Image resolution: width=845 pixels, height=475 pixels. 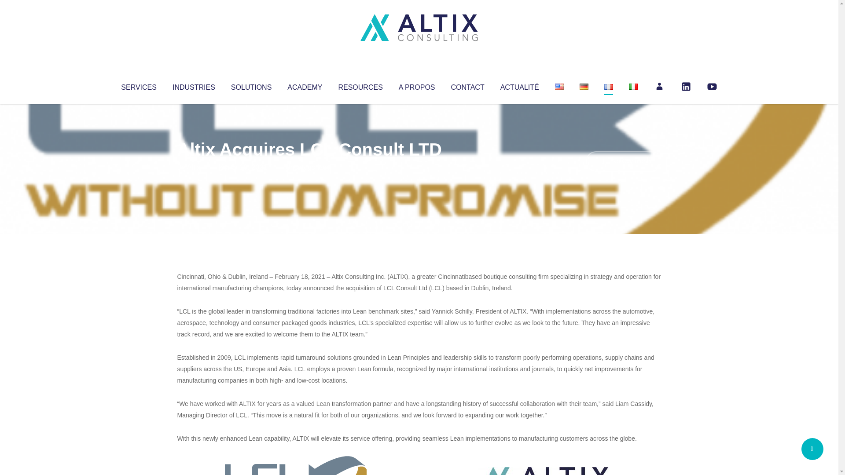 I want to click on SOLUTIONS, so click(x=251, y=85).